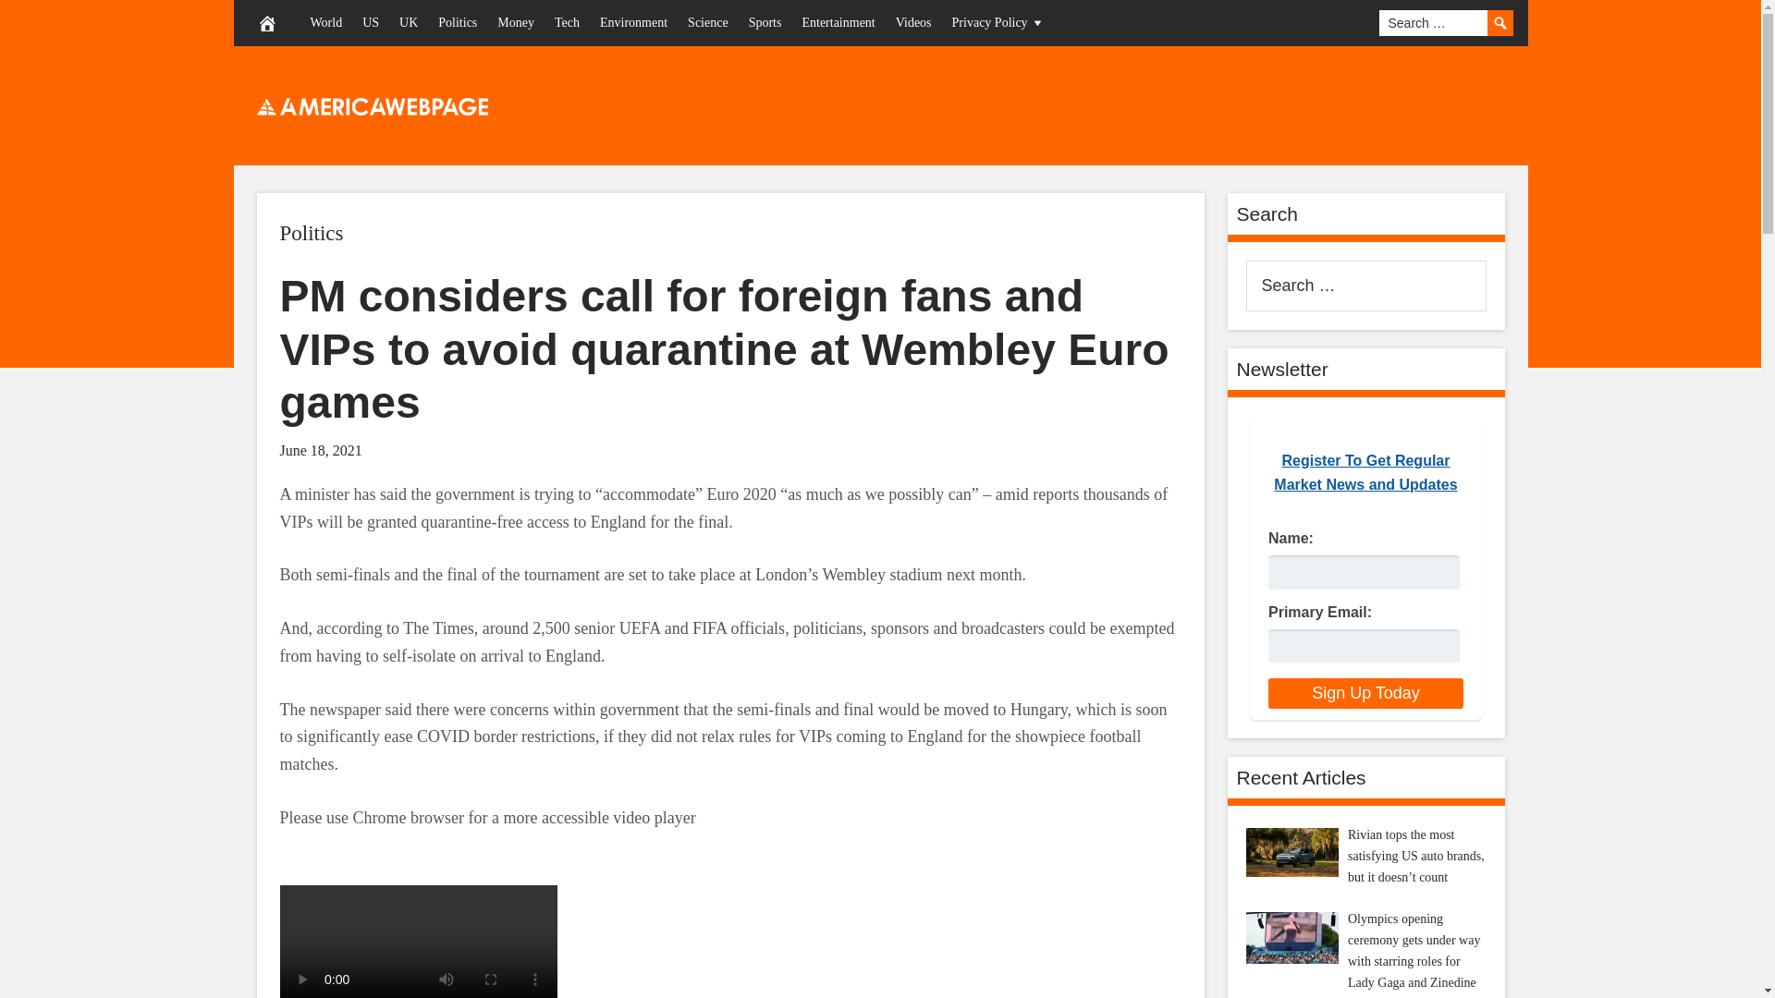 The height and width of the screenshot is (998, 1775). What do you see at coordinates (311, 233) in the screenshot?
I see `Politics` at bounding box center [311, 233].